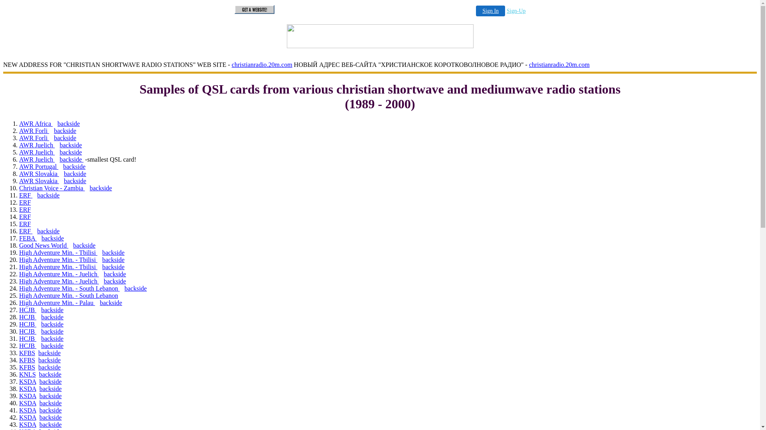 The height and width of the screenshot is (430, 766). Describe the element at coordinates (113, 267) in the screenshot. I see `backside` at that location.